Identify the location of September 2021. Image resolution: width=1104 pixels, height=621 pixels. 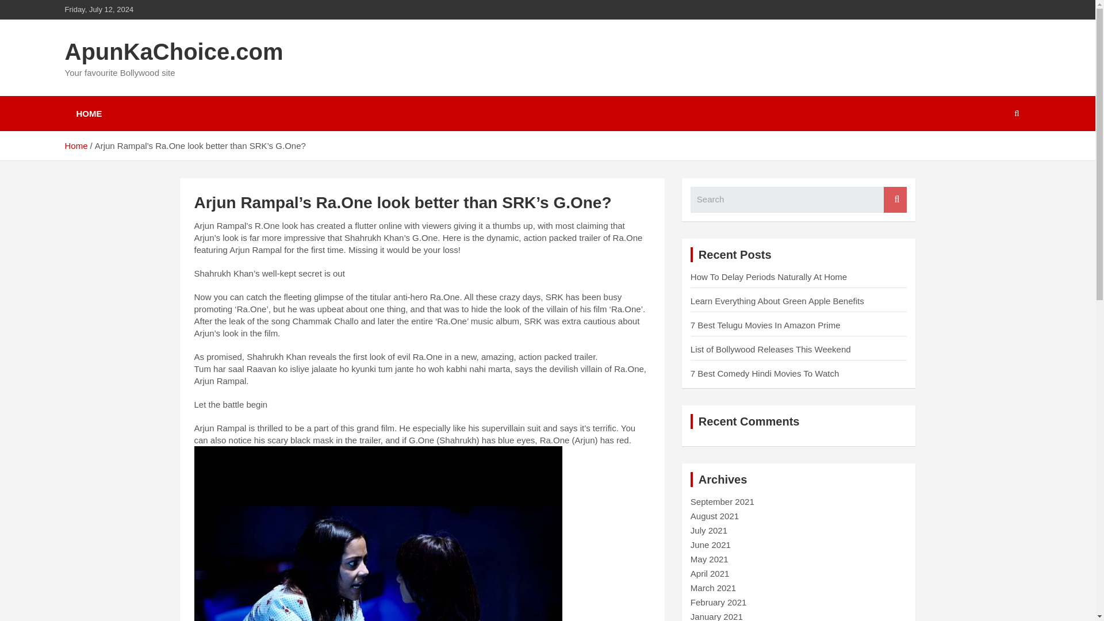
(722, 501).